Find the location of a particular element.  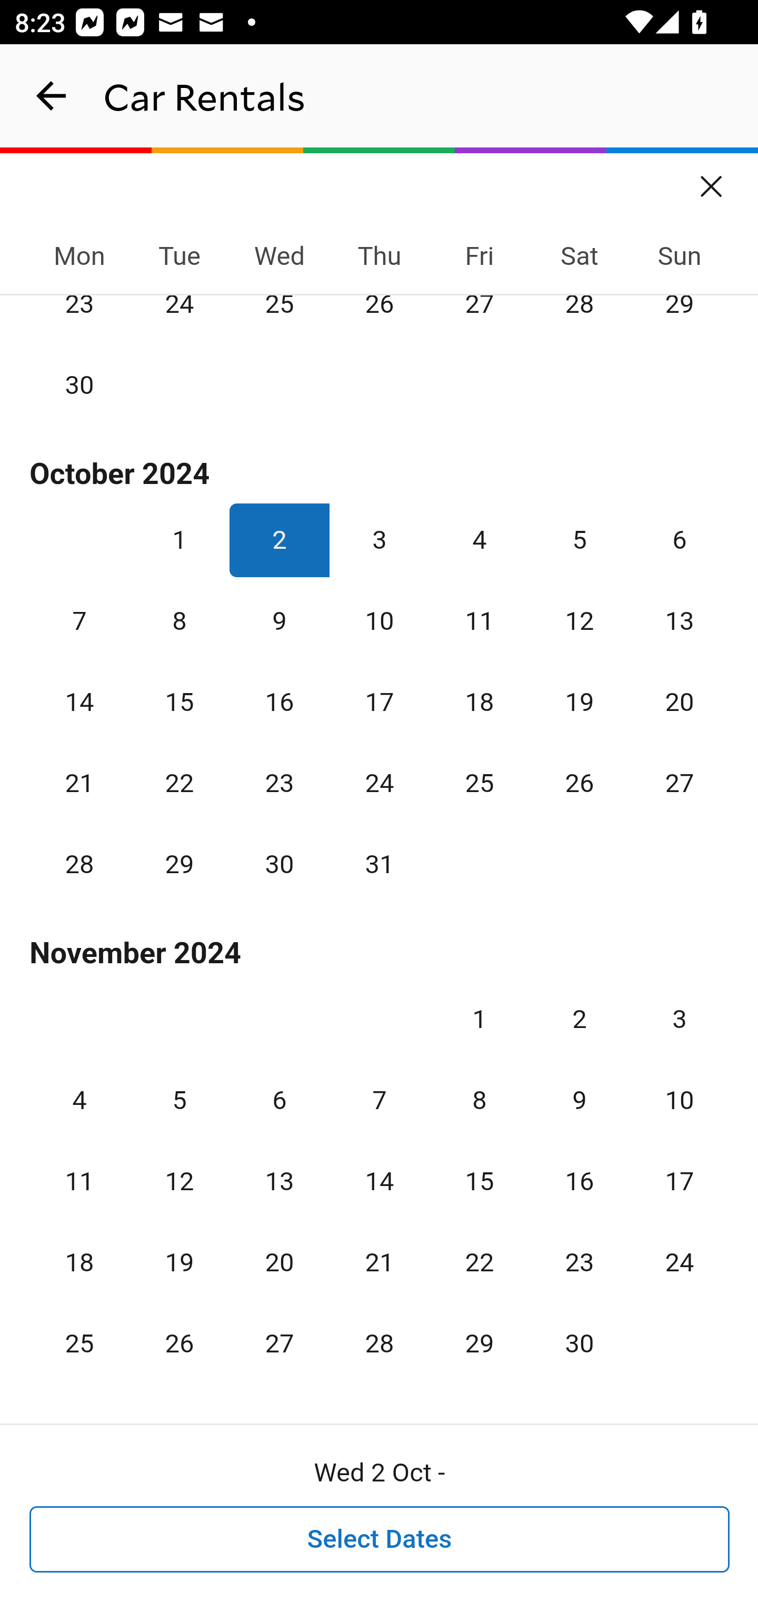

25 September 2024 is located at coordinates (279, 318).